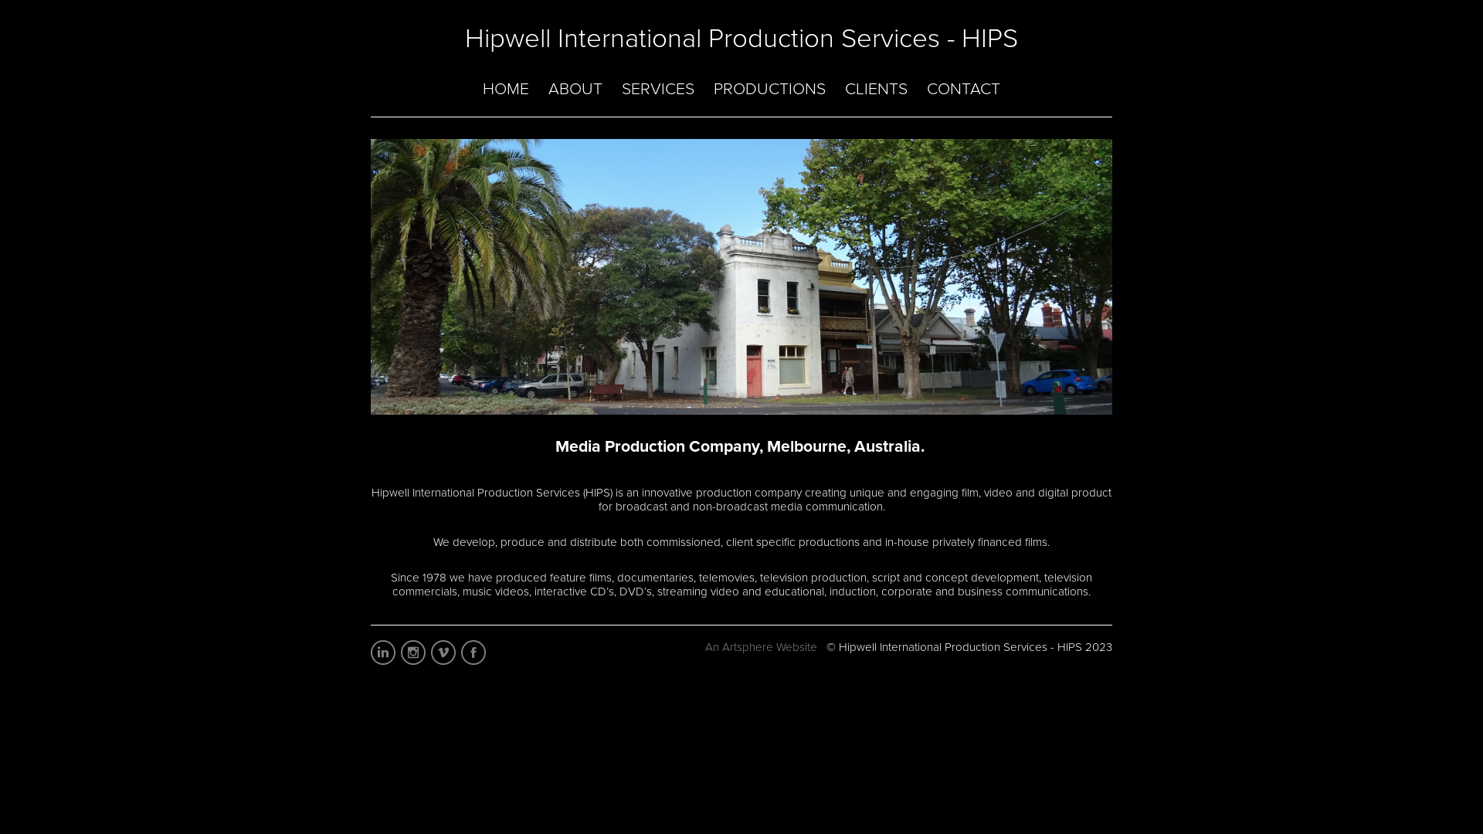 Image resolution: width=1483 pixels, height=834 pixels. What do you see at coordinates (658, 89) in the screenshot?
I see `SERVICES` at bounding box center [658, 89].